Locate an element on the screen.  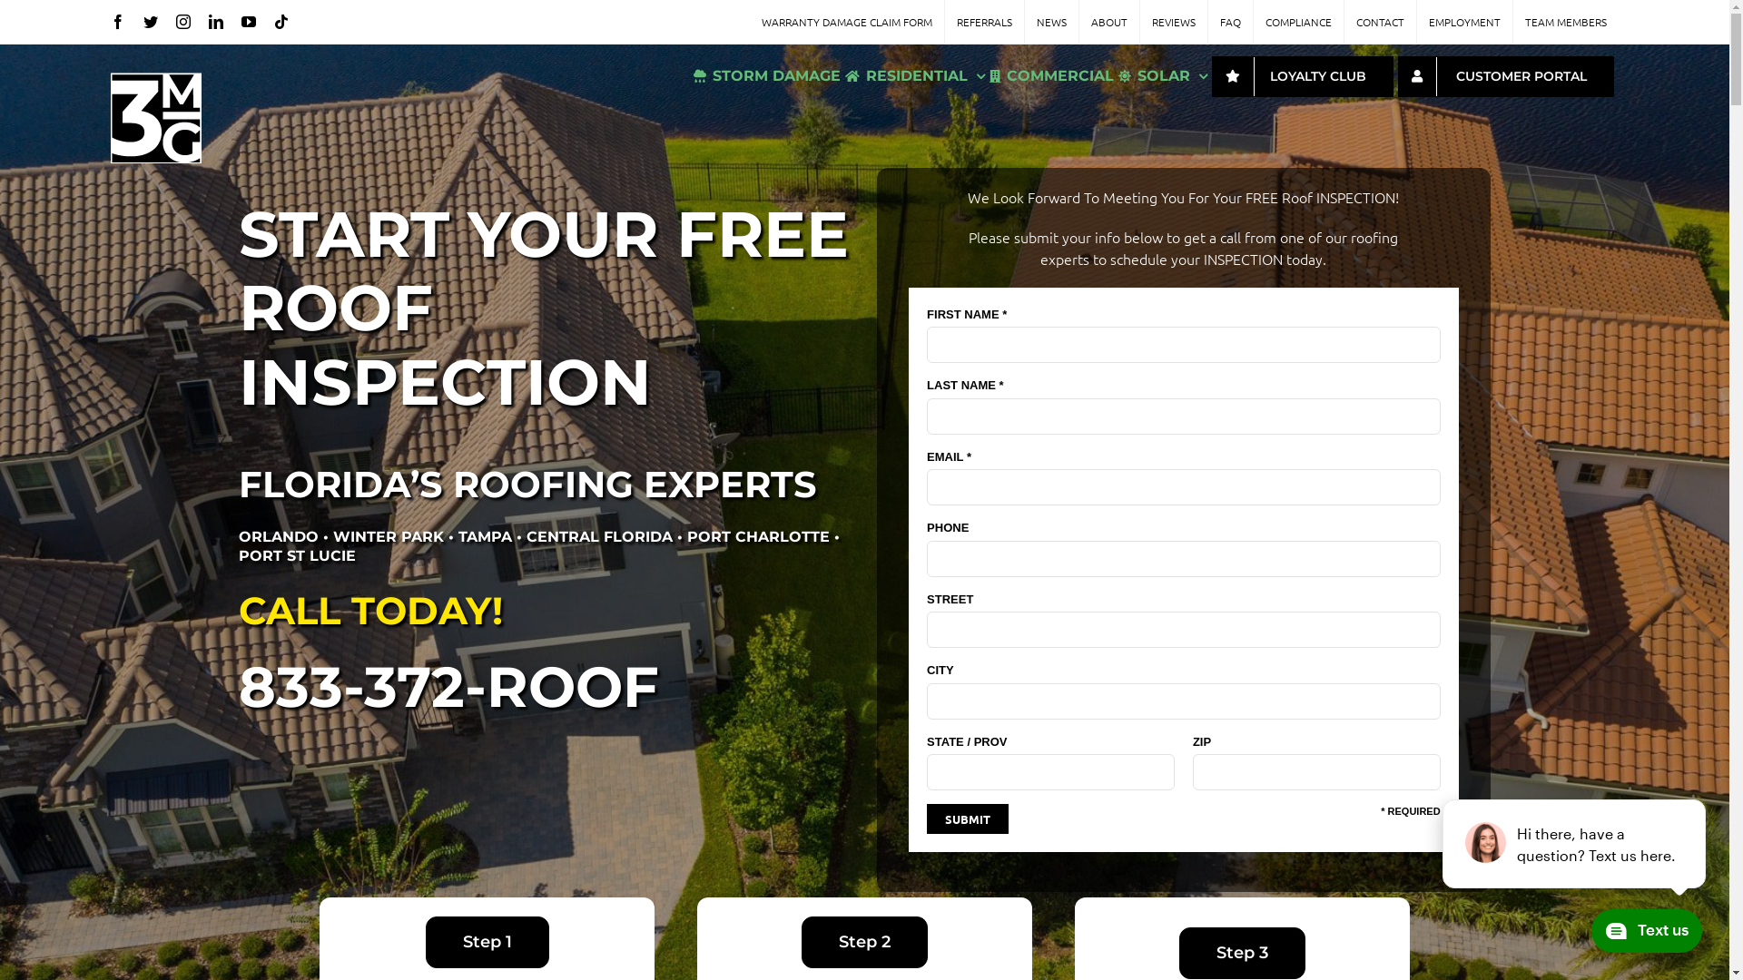
TEAM MEMBERS is located at coordinates (1566, 22).